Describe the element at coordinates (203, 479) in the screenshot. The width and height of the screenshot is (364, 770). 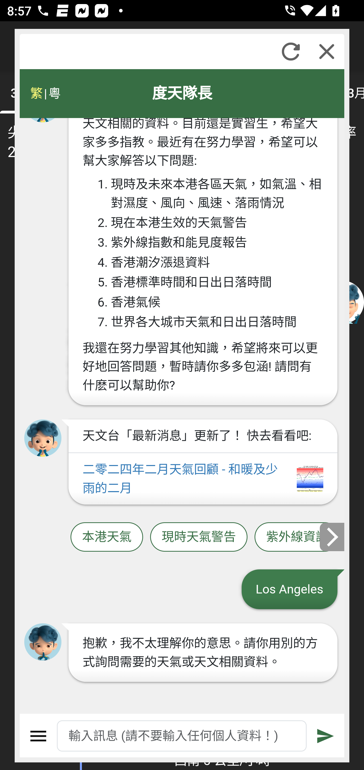
I see `二零二四年二月天氣回顧 - 和暖及少雨的二月` at that location.